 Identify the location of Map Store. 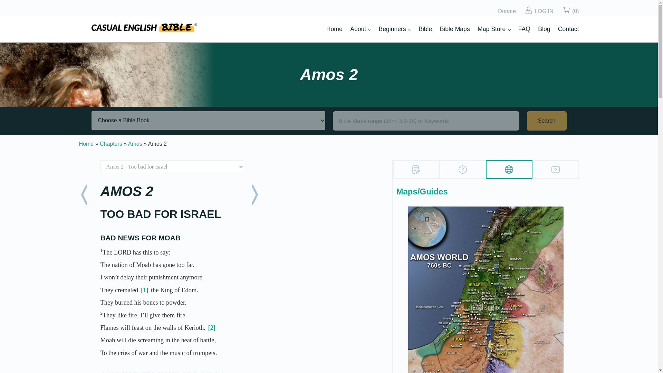
(494, 29).